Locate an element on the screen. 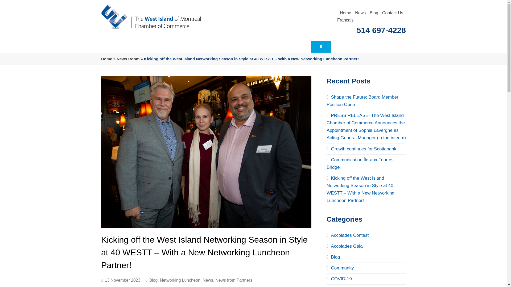 This screenshot has height=287, width=511. 514 697-4228 is located at coordinates (376, 30).